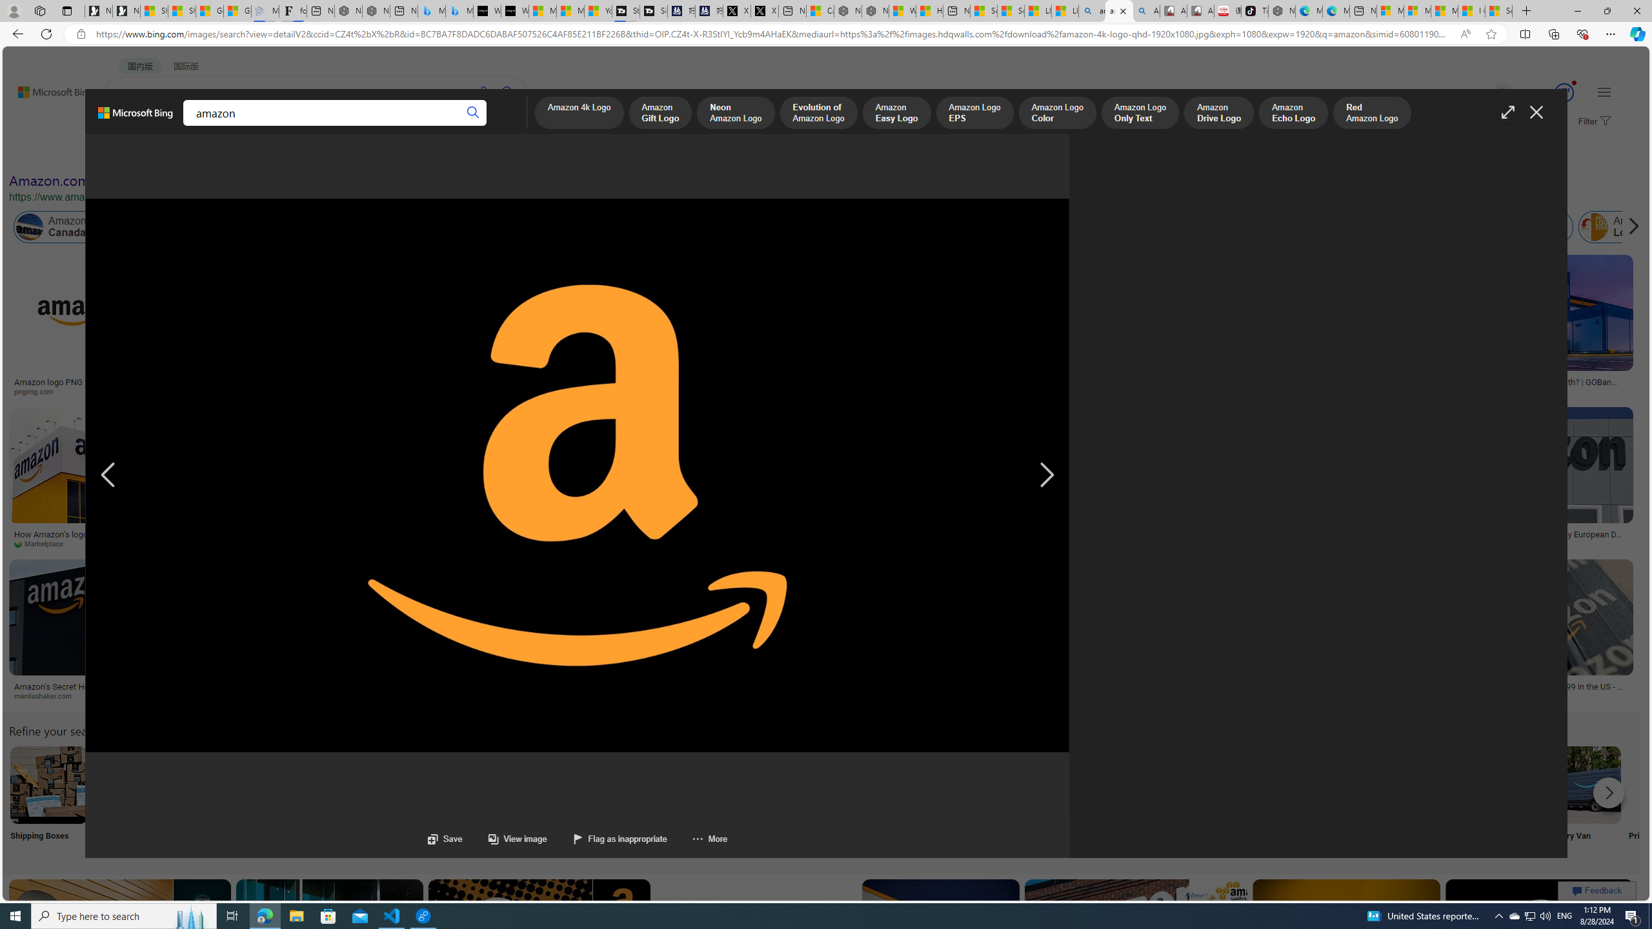 The image size is (1652, 929). What do you see at coordinates (287, 154) in the screenshot?
I see `Layout` at bounding box center [287, 154].